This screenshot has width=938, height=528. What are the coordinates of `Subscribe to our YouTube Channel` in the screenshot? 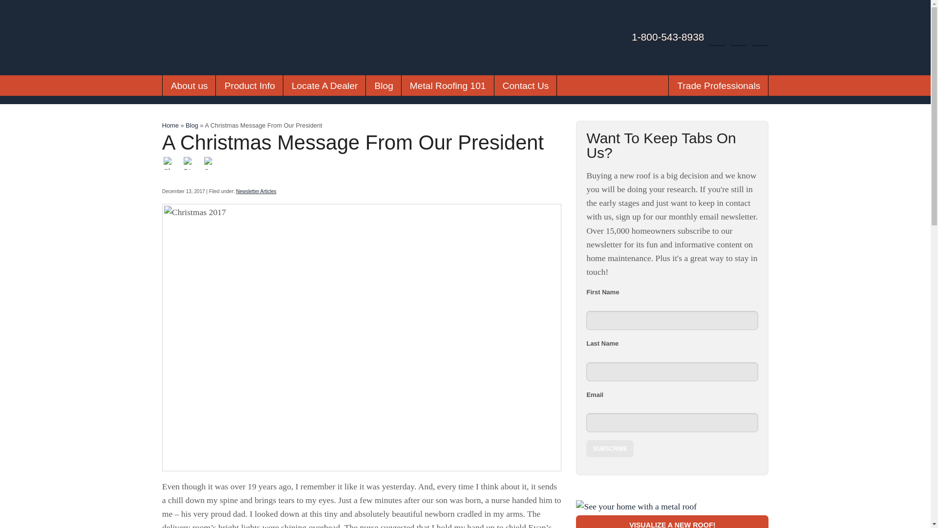 It's located at (717, 37).